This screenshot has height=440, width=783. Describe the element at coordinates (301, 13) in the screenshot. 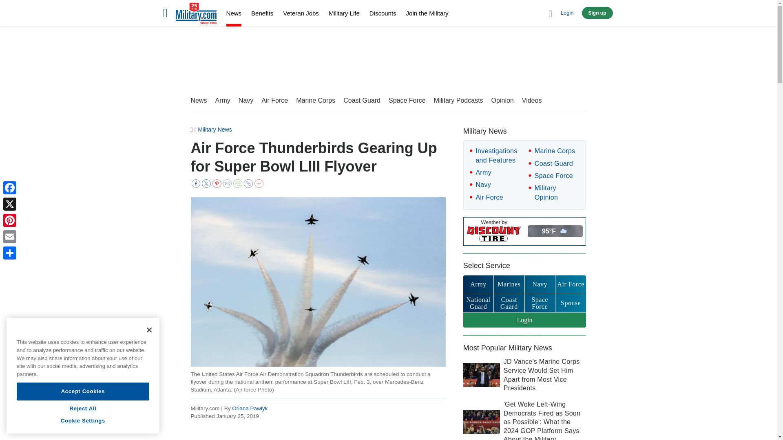

I see `Veteran Jobs` at that location.